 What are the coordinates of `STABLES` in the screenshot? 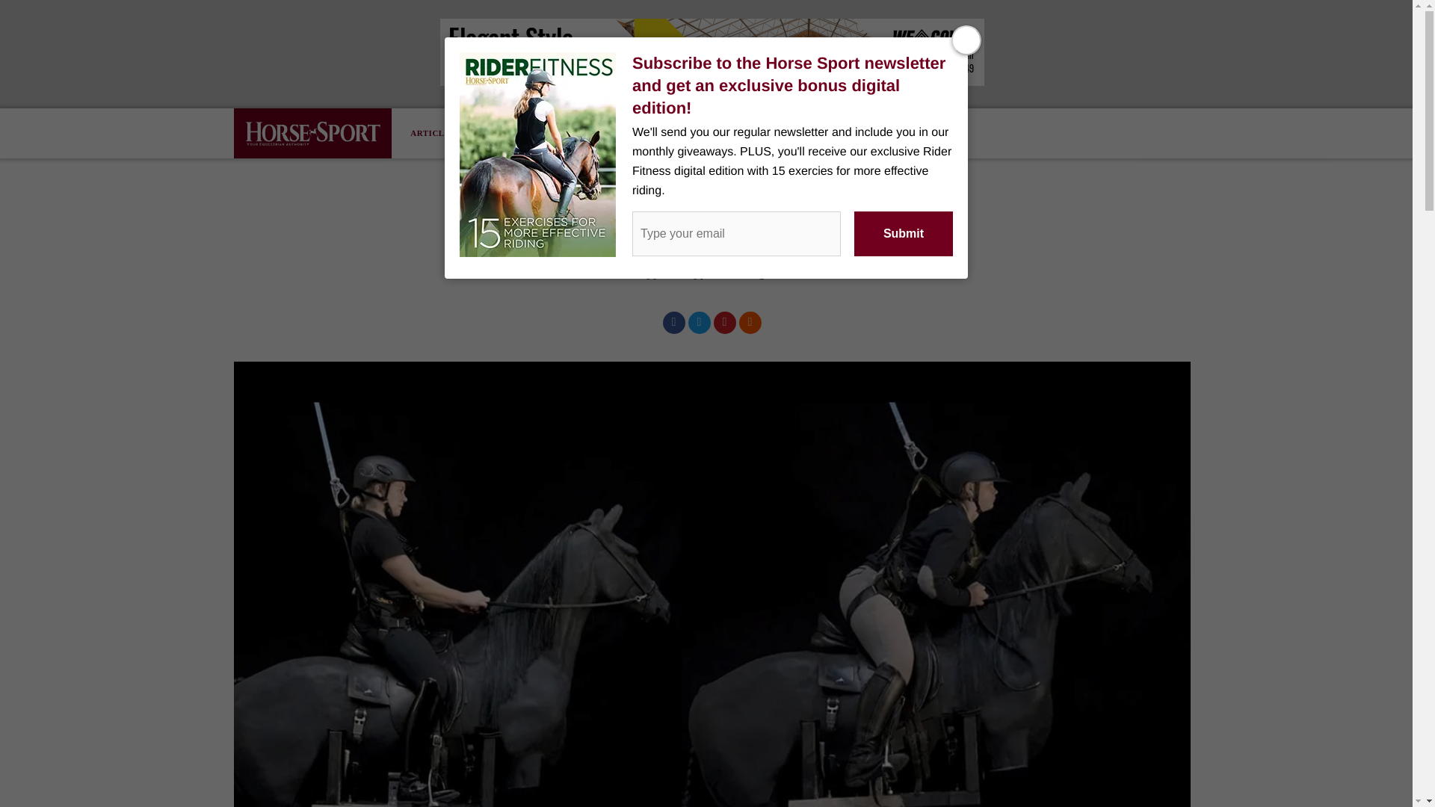 It's located at (641, 133).